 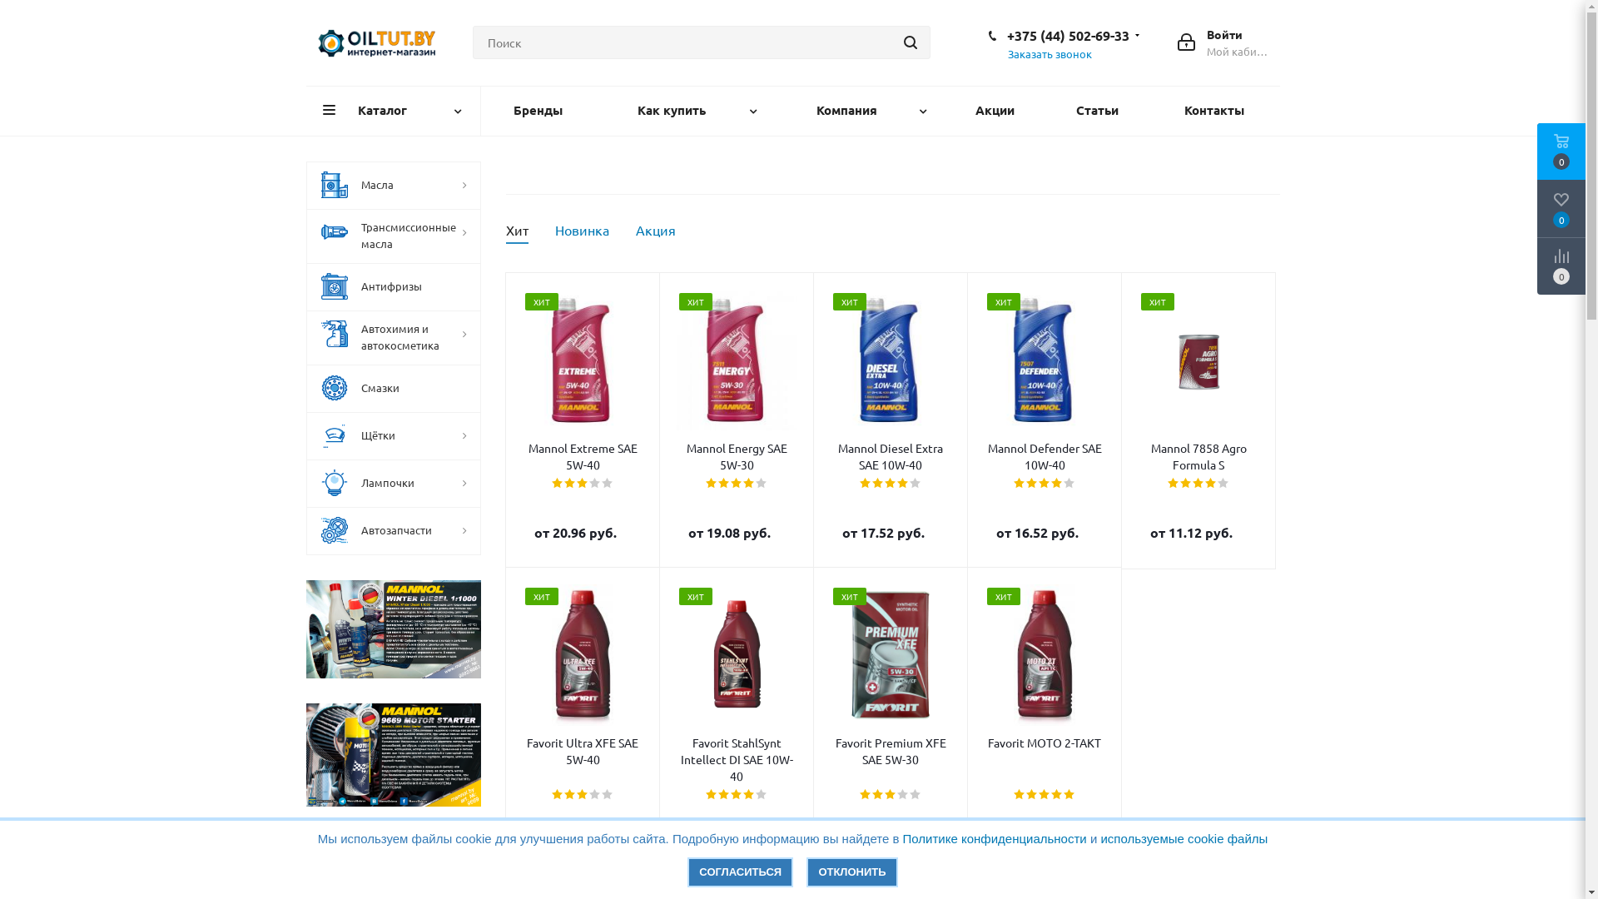 What do you see at coordinates (1187, 484) in the screenshot?
I see `2` at bounding box center [1187, 484].